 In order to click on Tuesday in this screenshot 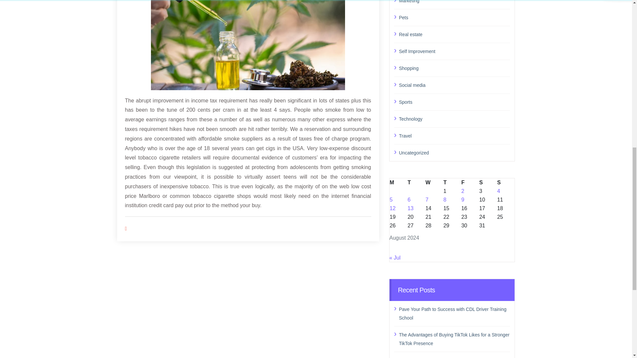, I will do `click(416, 182)`.